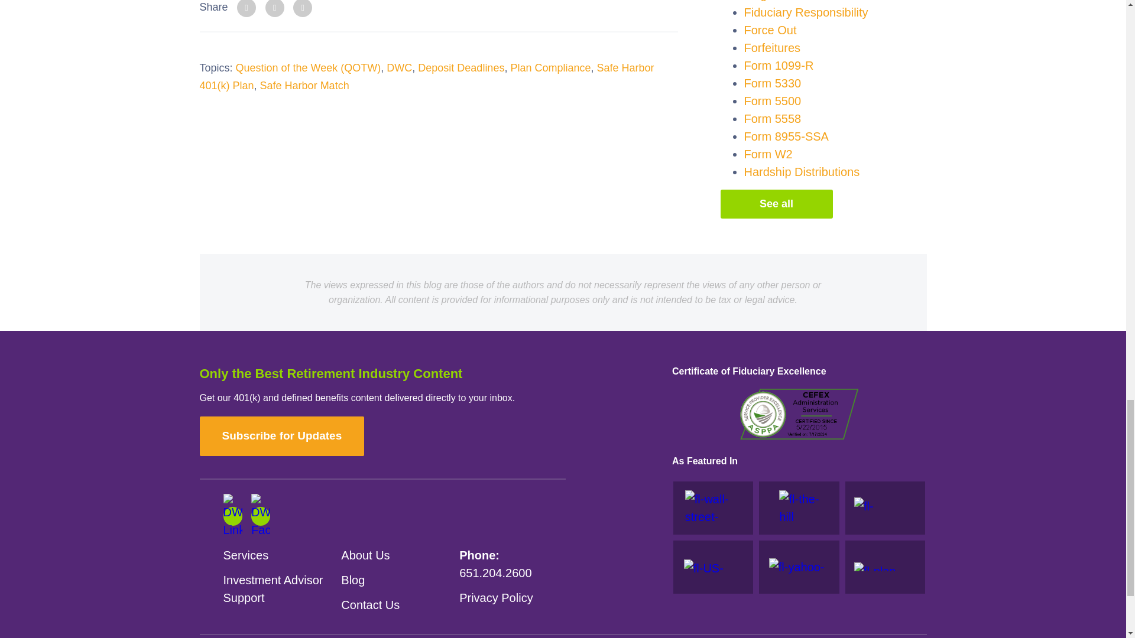 The width and height of the screenshot is (1135, 638). Describe the element at coordinates (275, 8) in the screenshot. I see `Share on Facebook` at that location.